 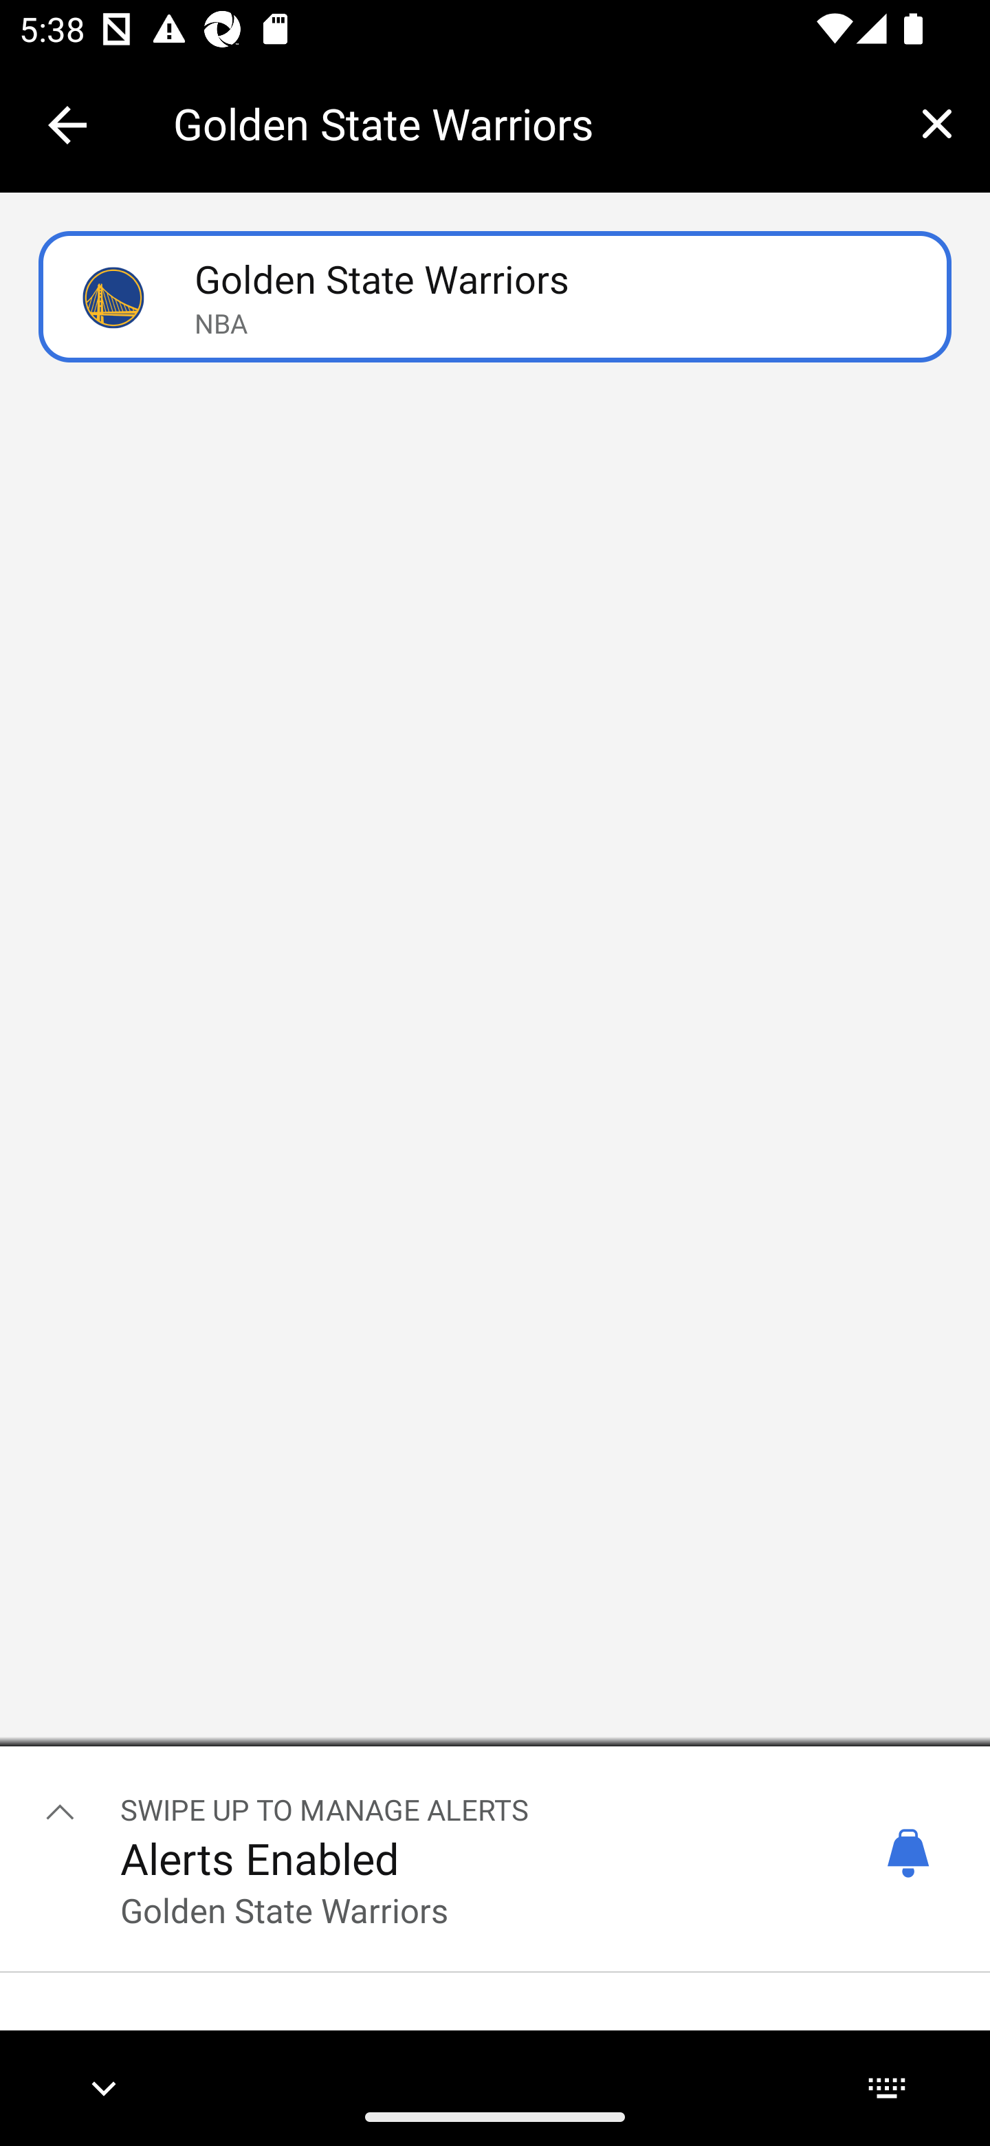 I want to click on Clear query, so click(x=936, y=123).